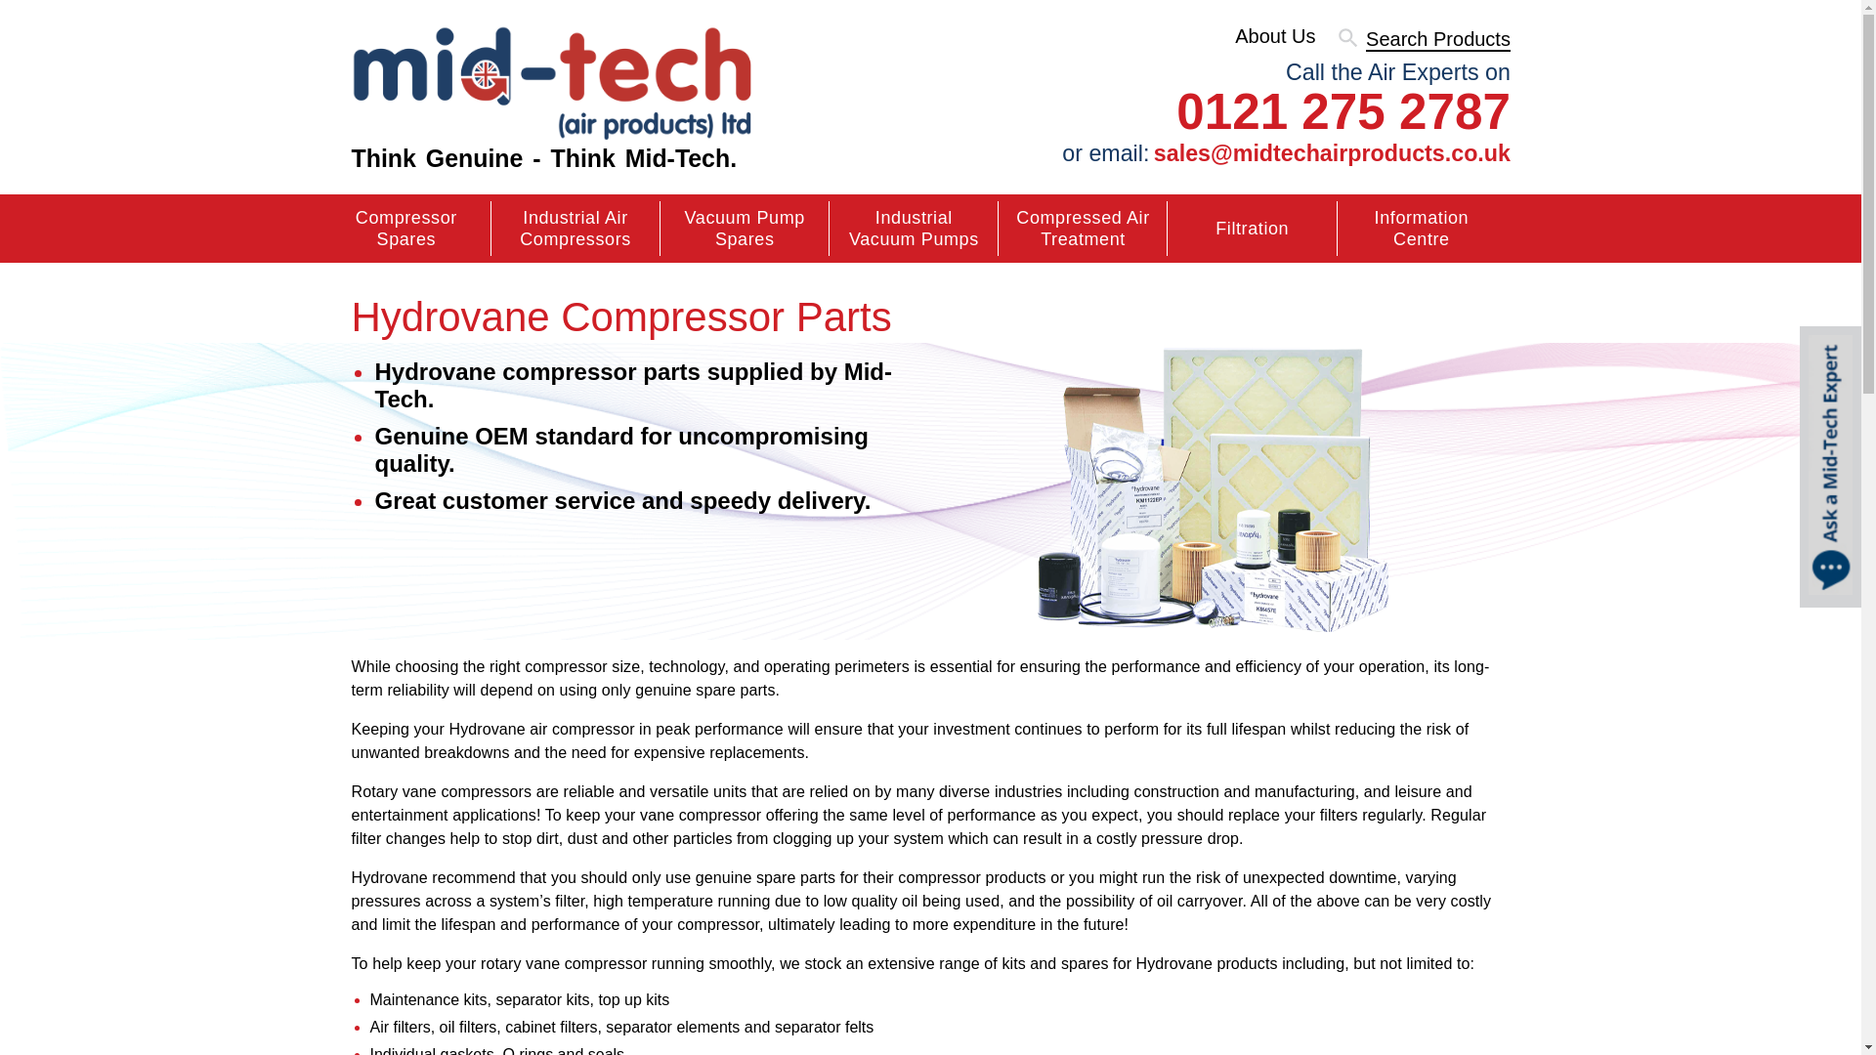 Image resolution: width=1876 pixels, height=1055 pixels. I want to click on Industrial Air Compressors, so click(576, 229).